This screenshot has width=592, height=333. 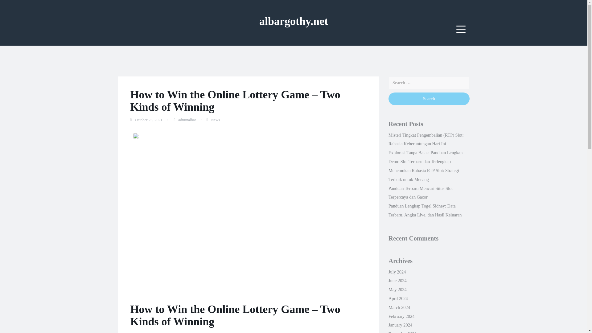 I want to click on albargothy.net, so click(x=294, y=21).